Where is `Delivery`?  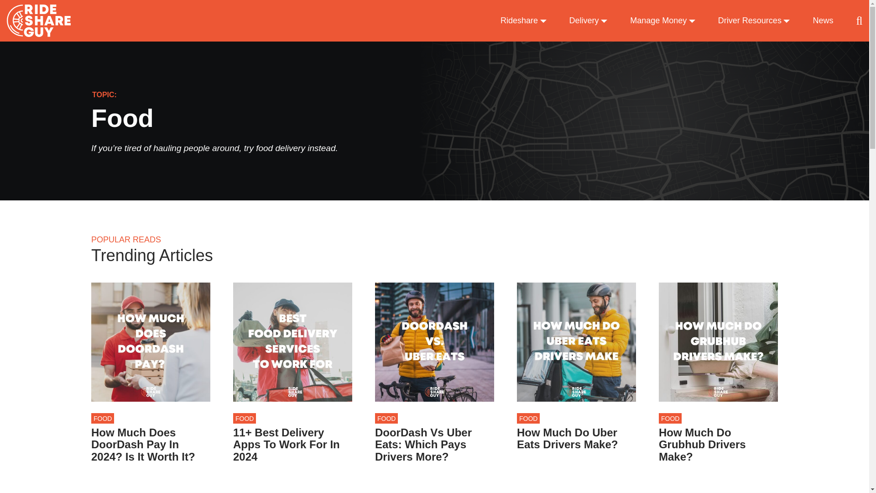
Delivery is located at coordinates (589, 21).